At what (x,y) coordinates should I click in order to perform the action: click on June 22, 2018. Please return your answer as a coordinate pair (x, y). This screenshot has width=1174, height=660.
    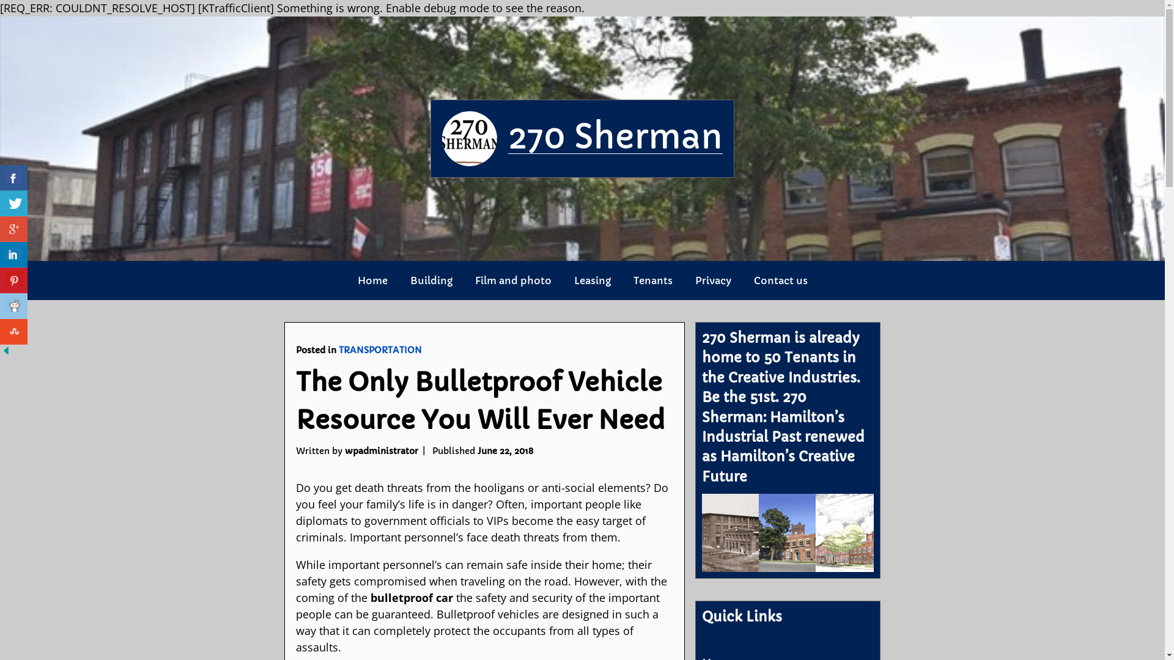
    Looking at the image, I should click on (505, 451).